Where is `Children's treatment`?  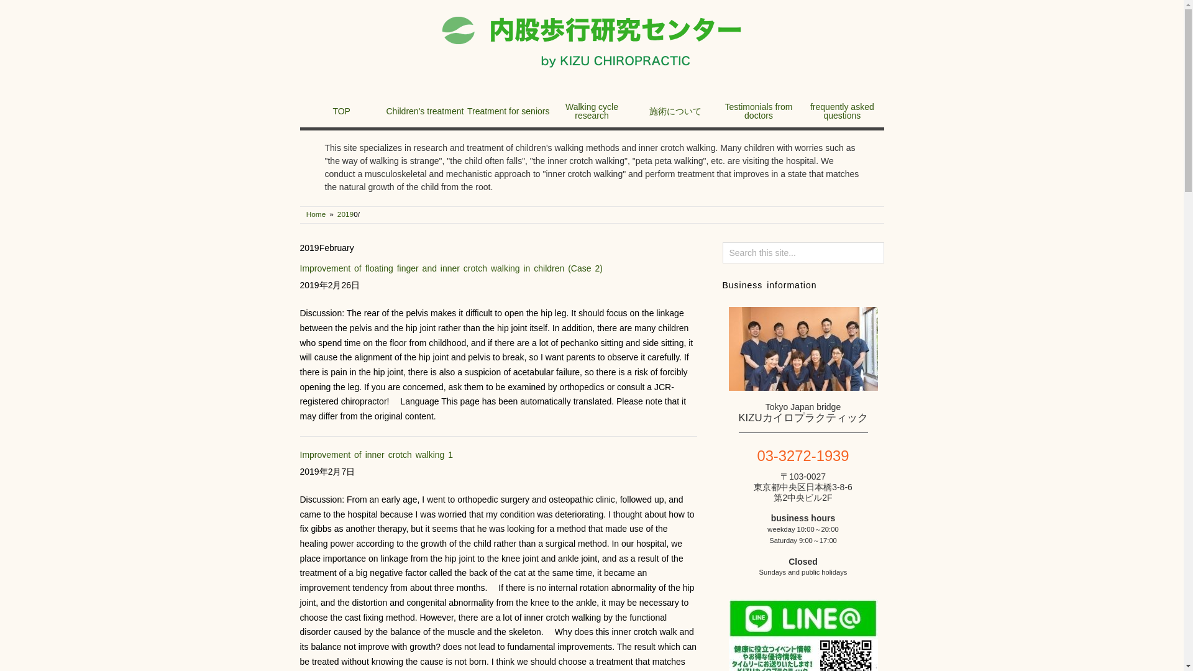 Children's treatment is located at coordinates (424, 111).